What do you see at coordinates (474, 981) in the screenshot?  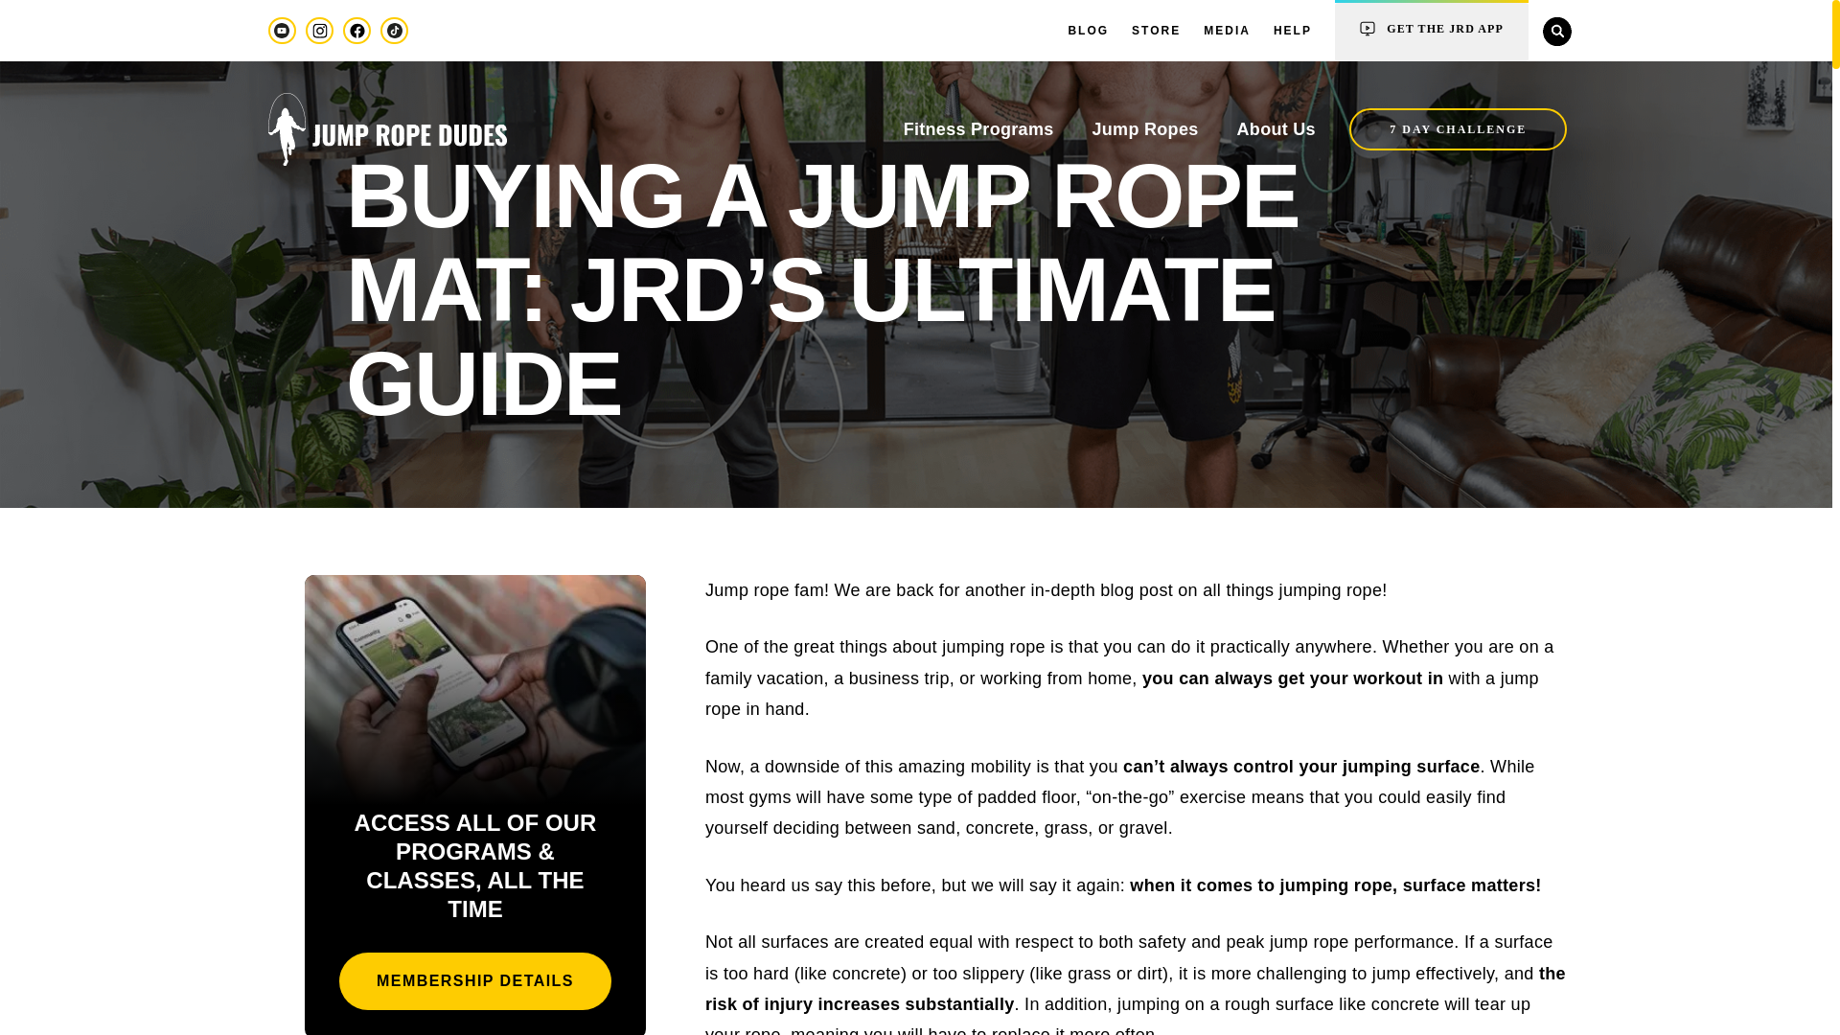 I see `MEMBERSHIP DETAILS` at bounding box center [474, 981].